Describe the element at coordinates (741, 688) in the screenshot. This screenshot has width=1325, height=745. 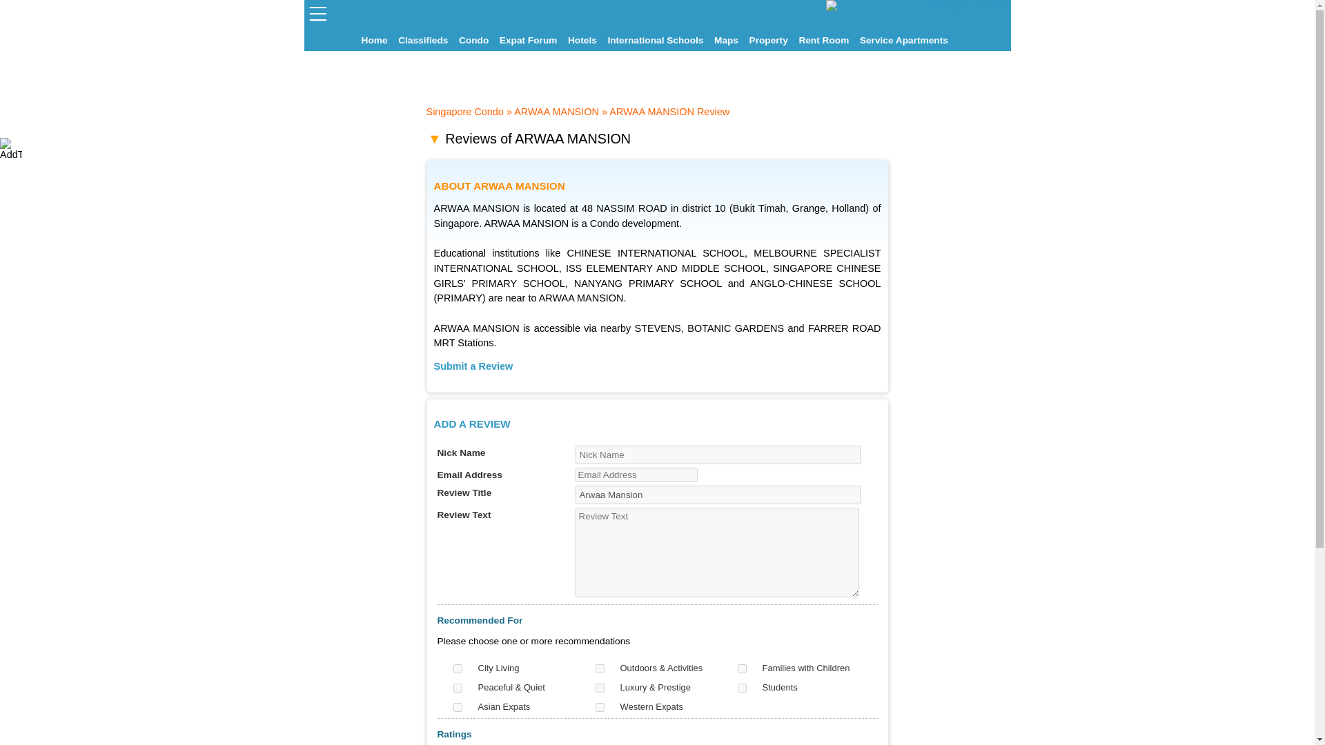
I see `6` at that location.